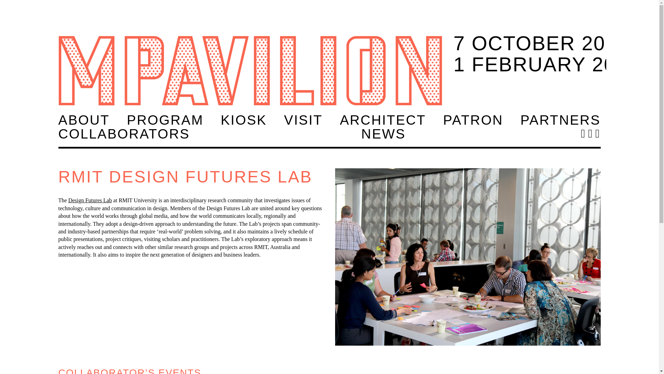 This screenshot has width=664, height=374. Describe the element at coordinates (243, 120) in the screenshot. I see `PROGRAM` at that location.